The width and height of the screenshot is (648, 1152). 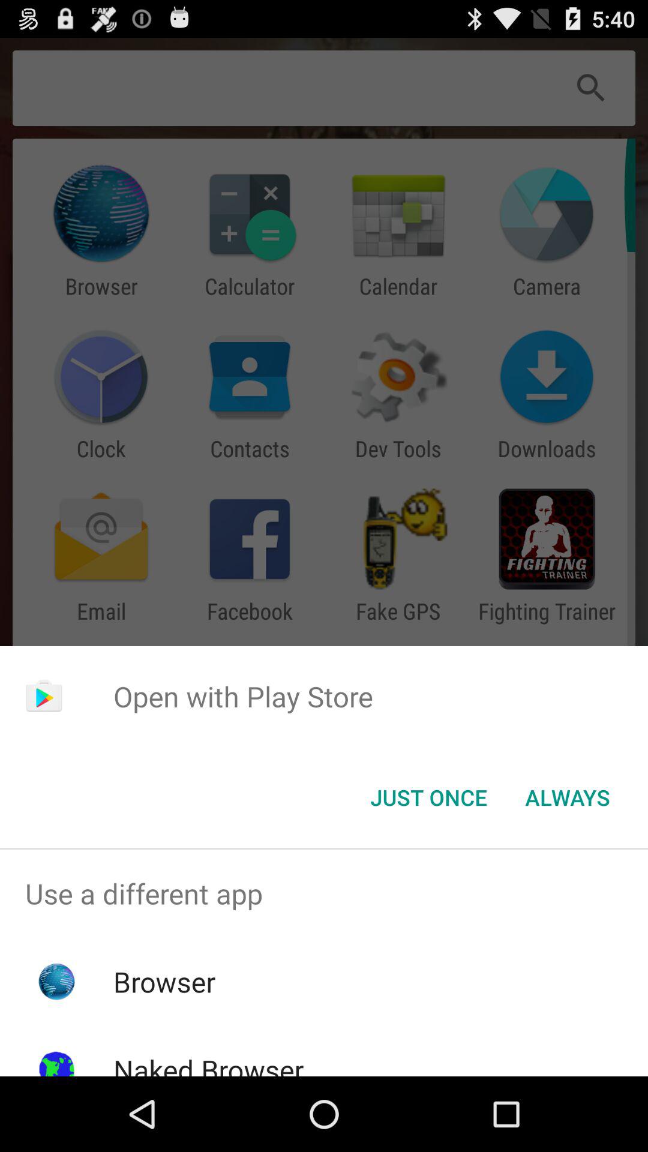 What do you see at coordinates (568, 797) in the screenshot?
I see `launch app below open with play item` at bounding box center [568, 797].